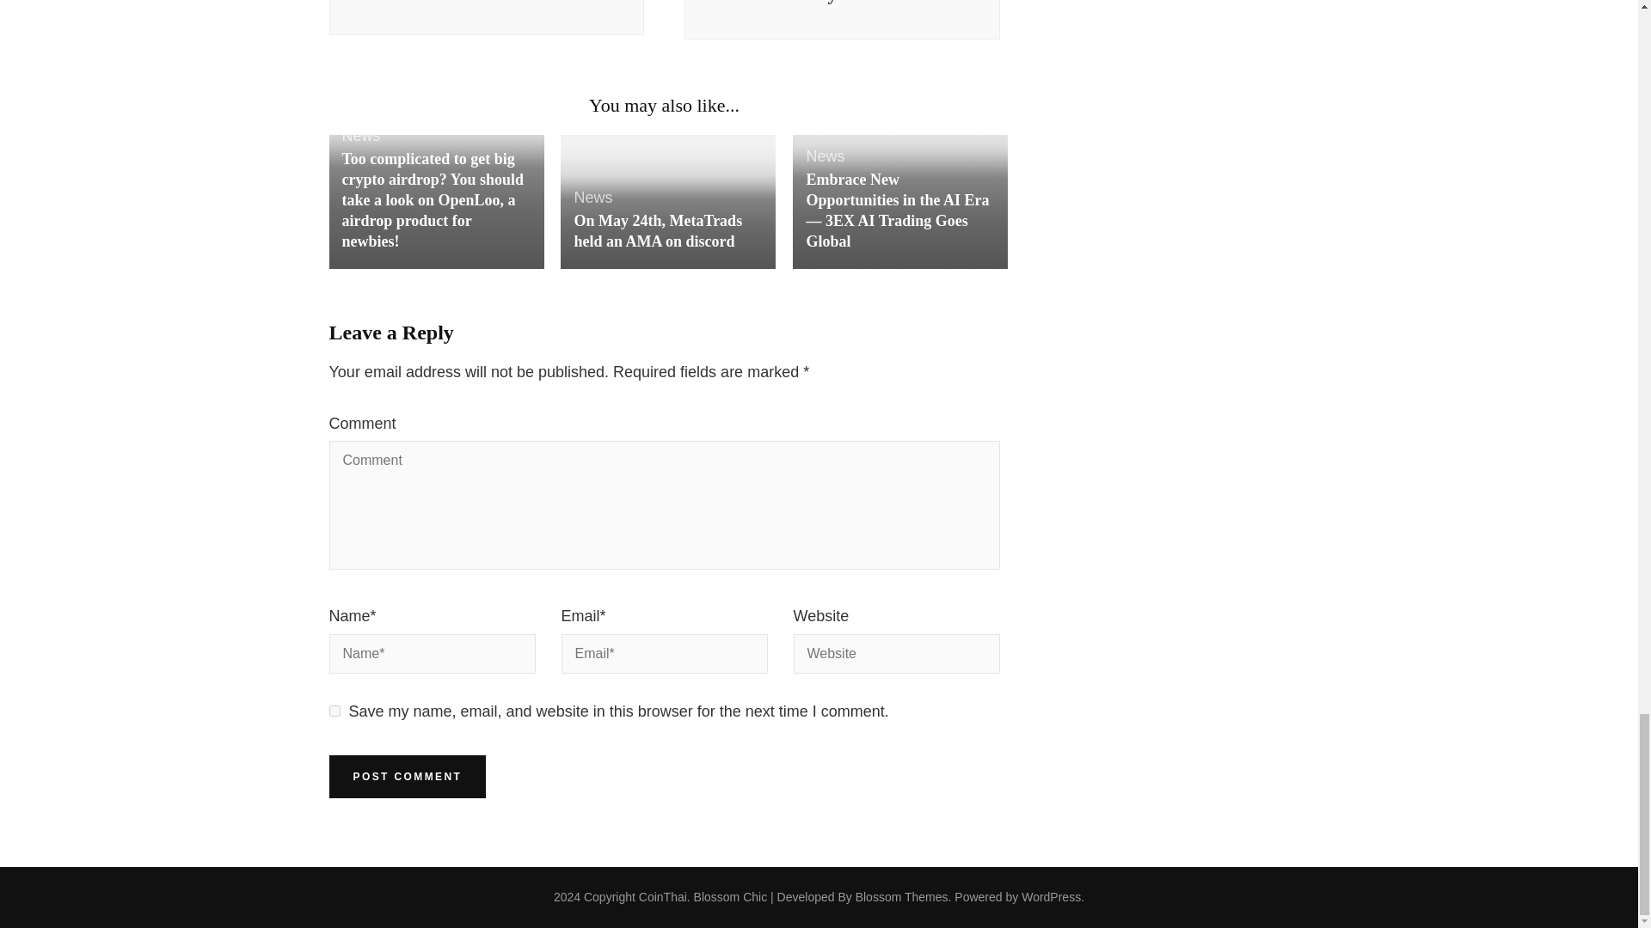  I want to click on yes, so click(334, 710).